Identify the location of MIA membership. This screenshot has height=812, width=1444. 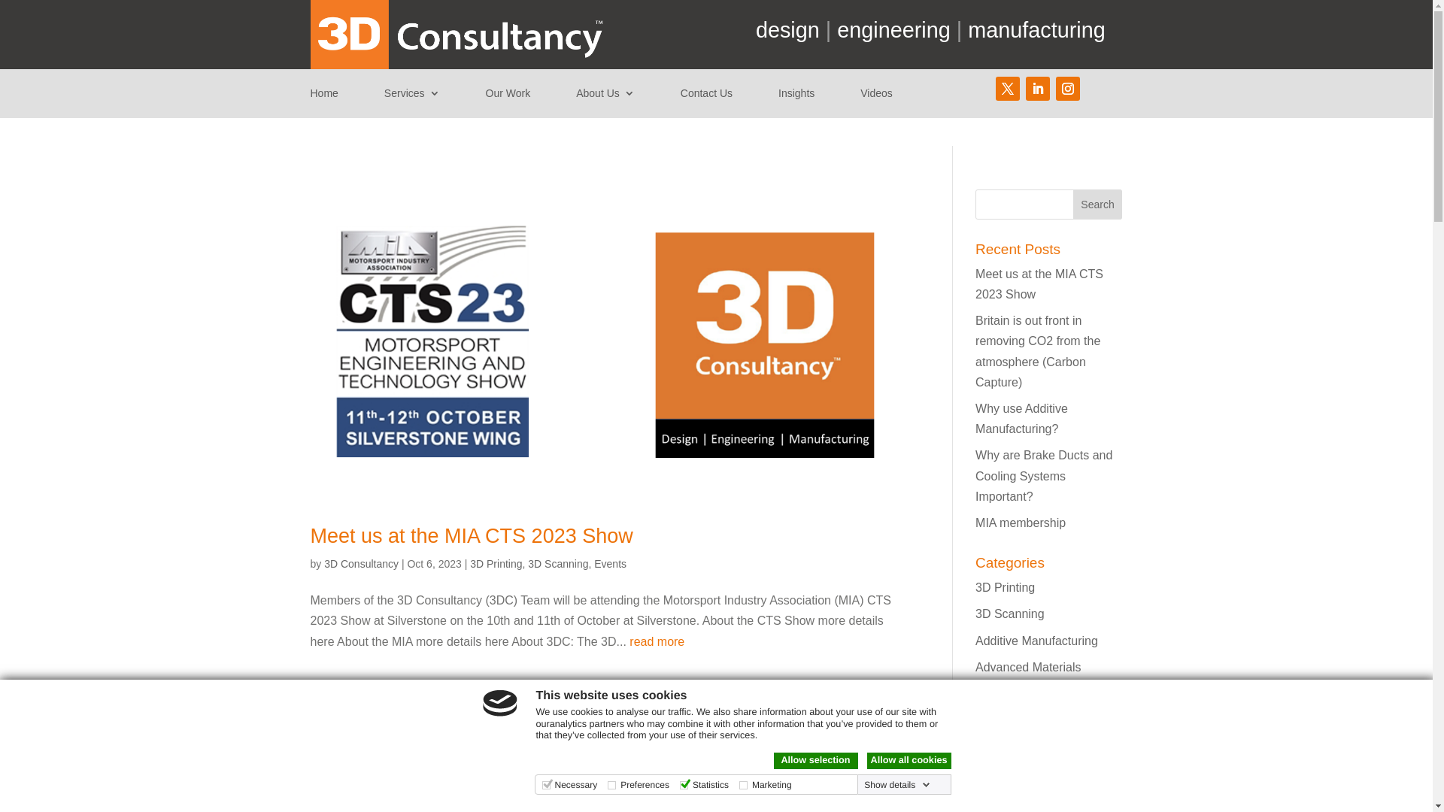
(1021, 523).